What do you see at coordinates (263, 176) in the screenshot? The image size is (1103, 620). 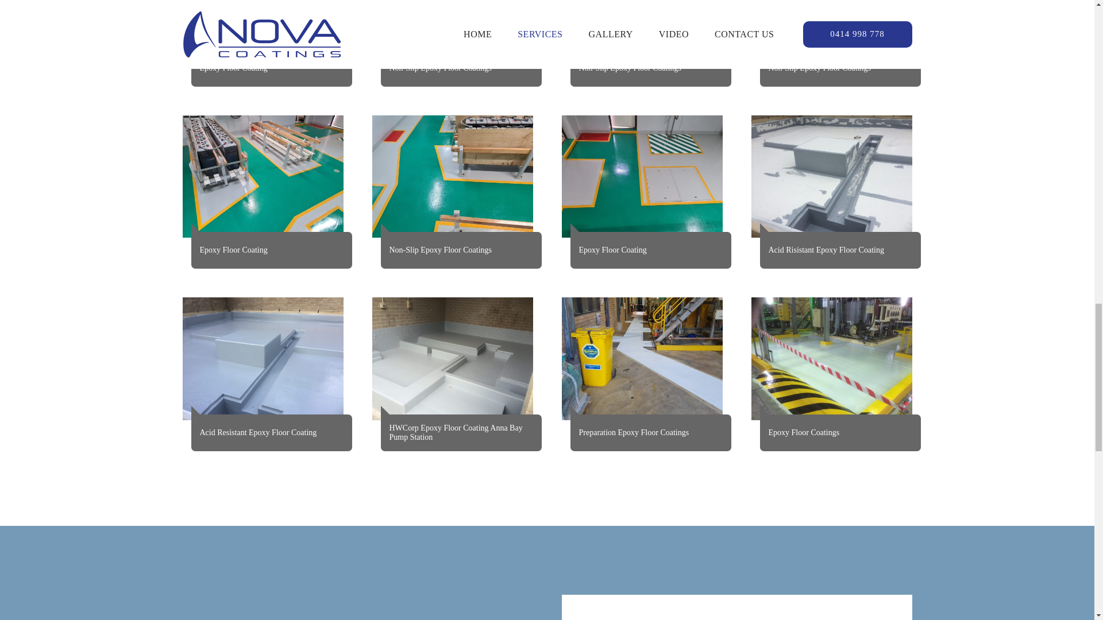 I see `Epoxy Floor Coating` at bounding box center [263, 176].